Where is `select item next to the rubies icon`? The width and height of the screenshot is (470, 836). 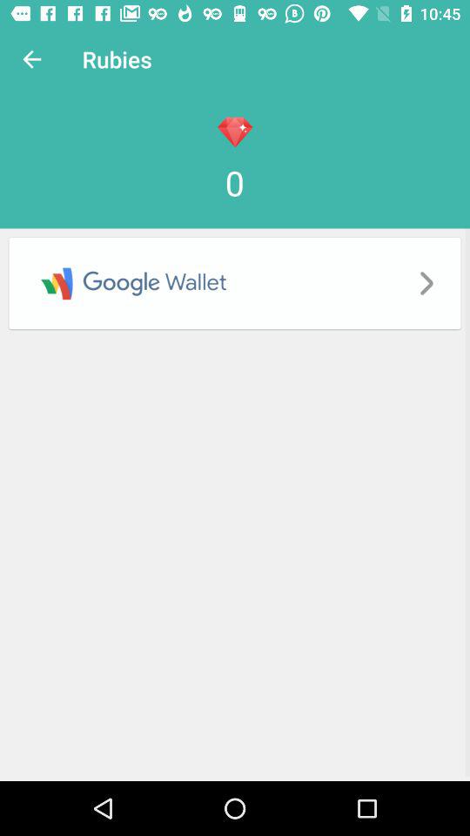
select item next to the rubies icon is located at coordinates (31, 59).